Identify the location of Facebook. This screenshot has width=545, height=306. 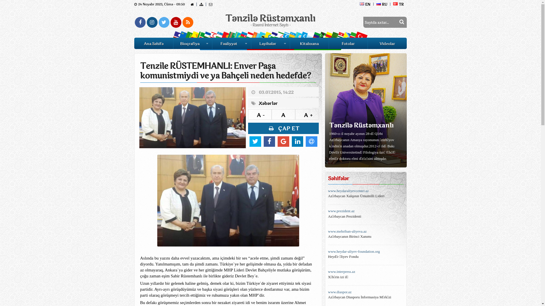
(140, 22).